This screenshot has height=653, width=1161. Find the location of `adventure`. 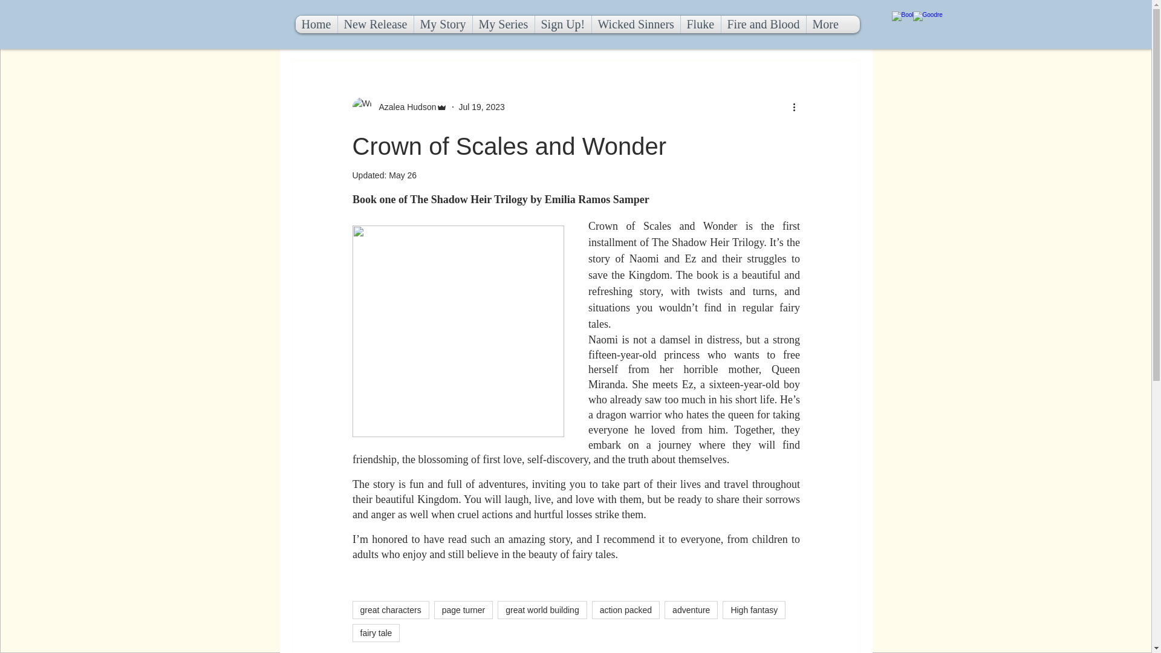

adventure is located at coordinates (691, 609).